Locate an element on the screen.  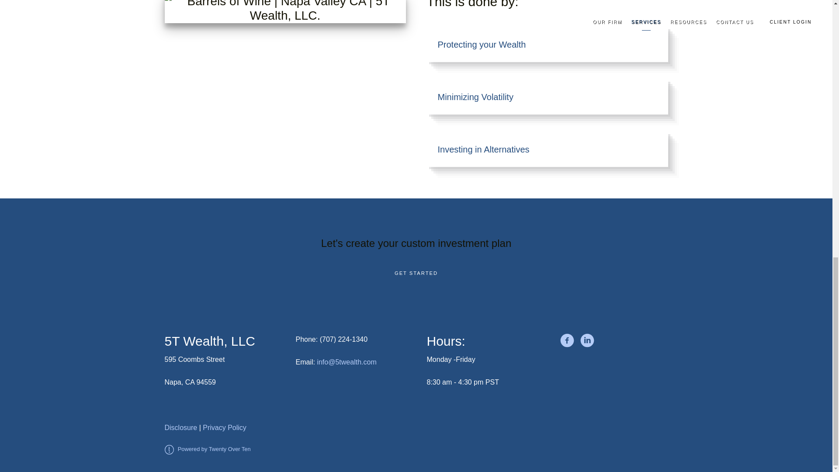
Disclosure is located at coordinates (181, 427).